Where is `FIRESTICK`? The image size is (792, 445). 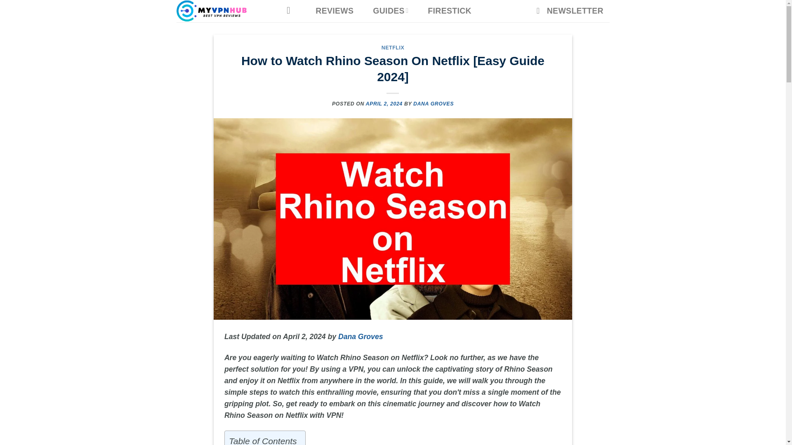 FIRESTICK is located at coordinates (450, 11).